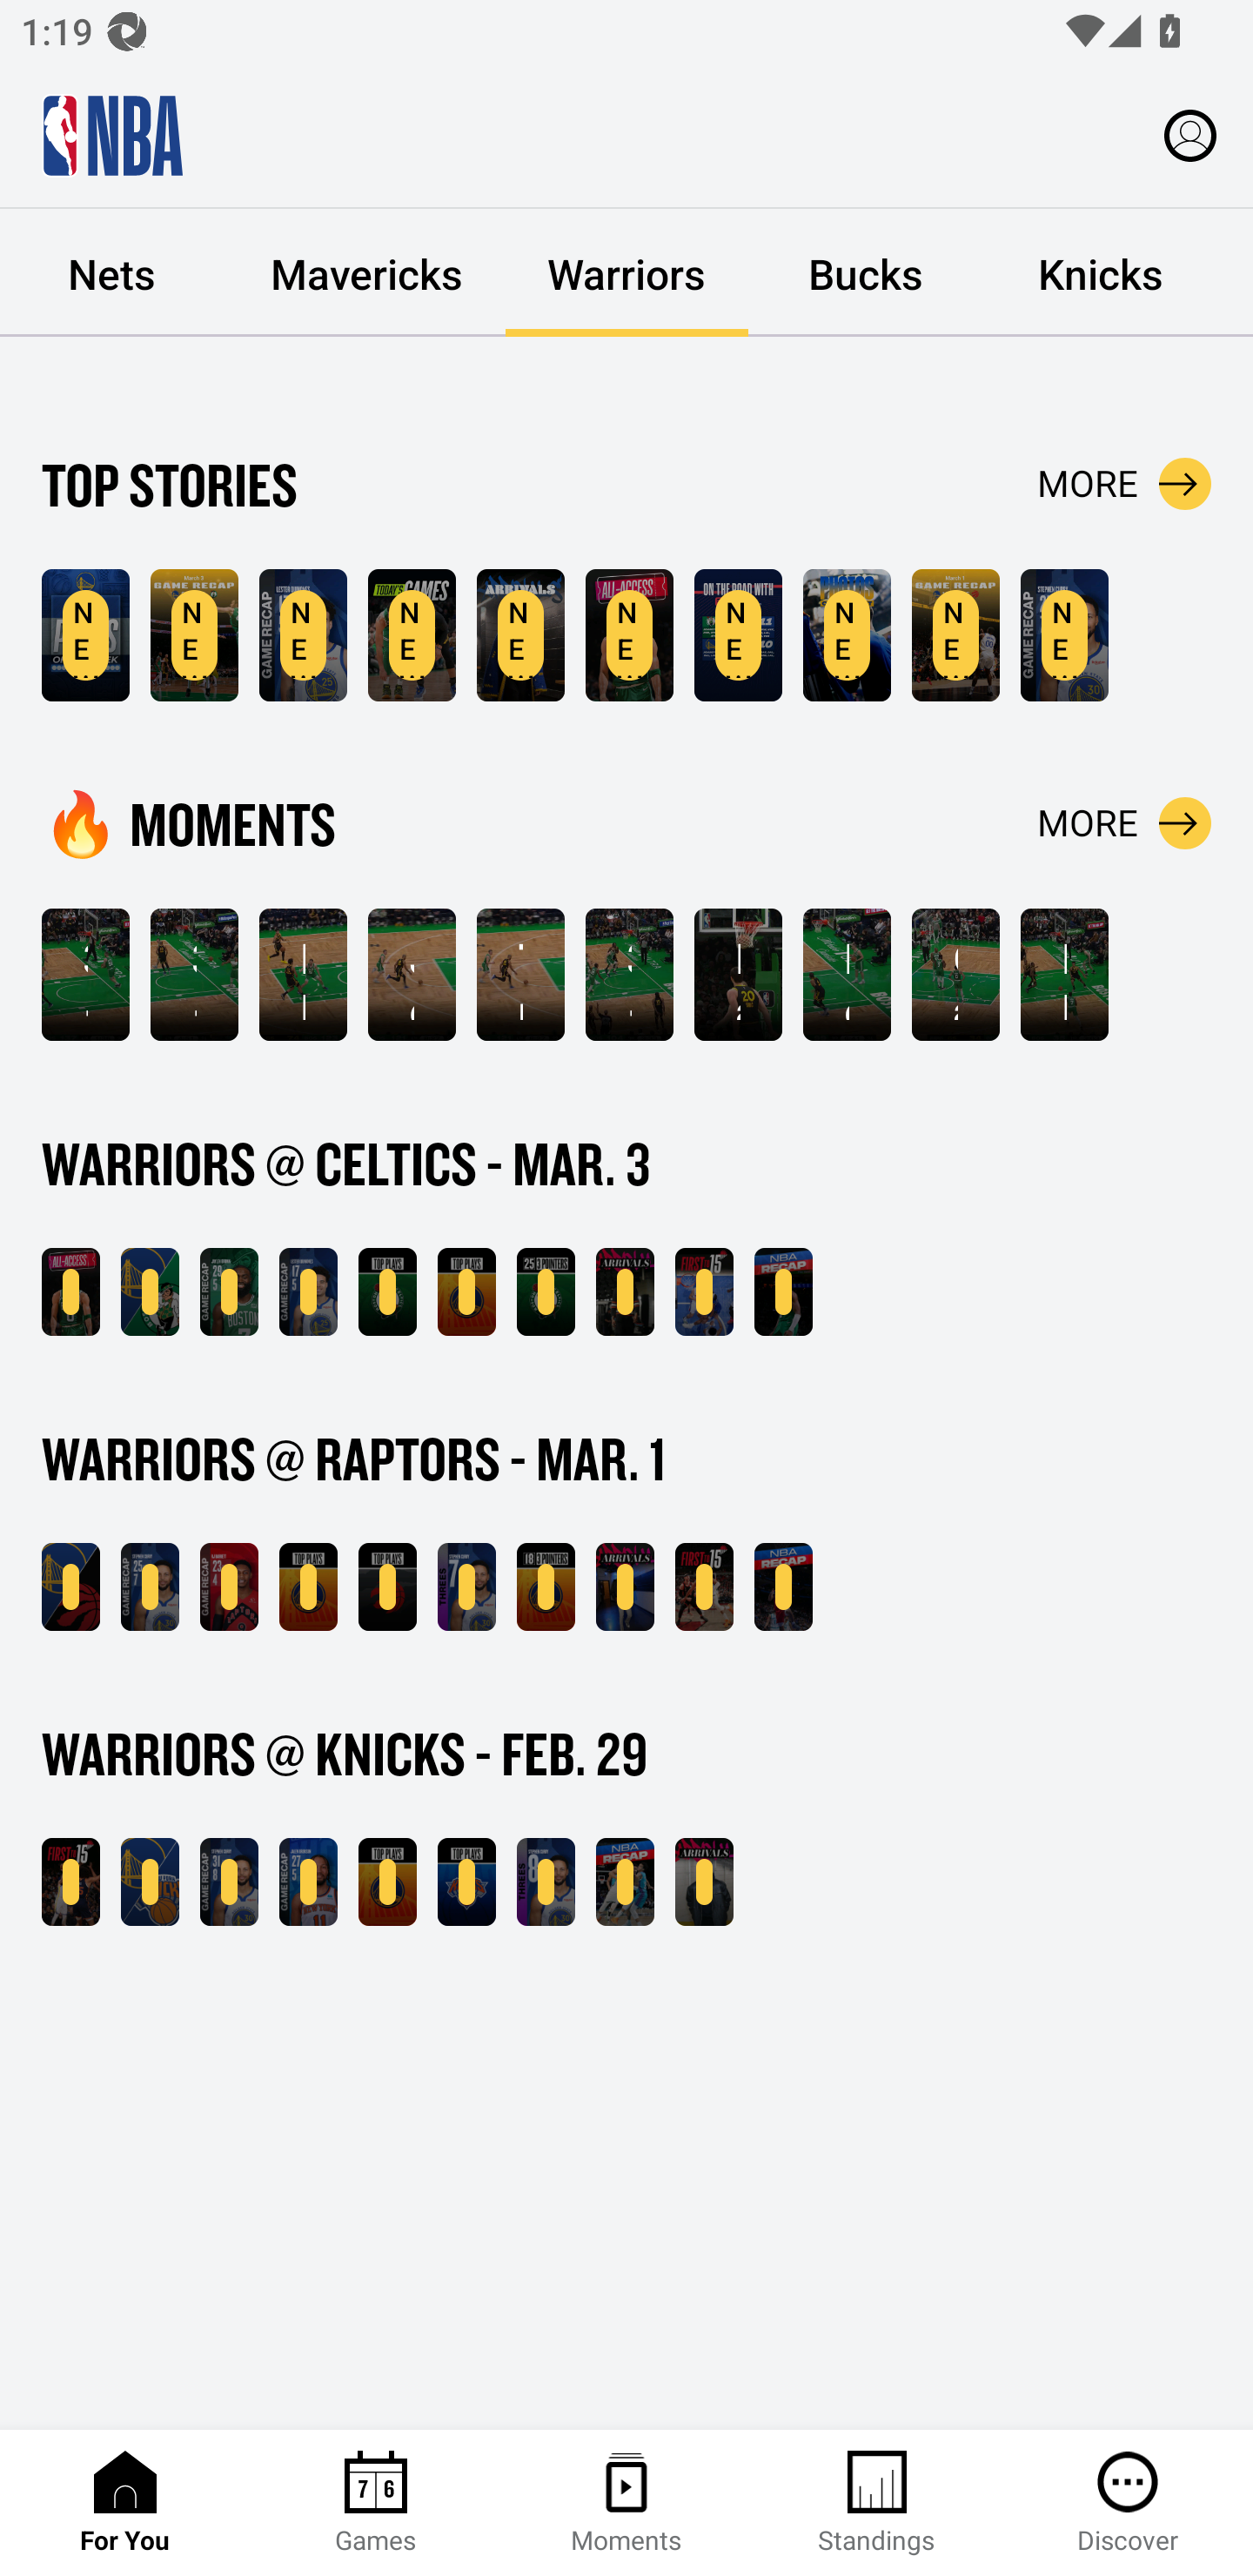 The image size is (1253, 2576). Describe the element at coordinates (308, 1587) in the screenshot. I see `NEW GSW's Top Plays from GSW vs. TOR` at that location.